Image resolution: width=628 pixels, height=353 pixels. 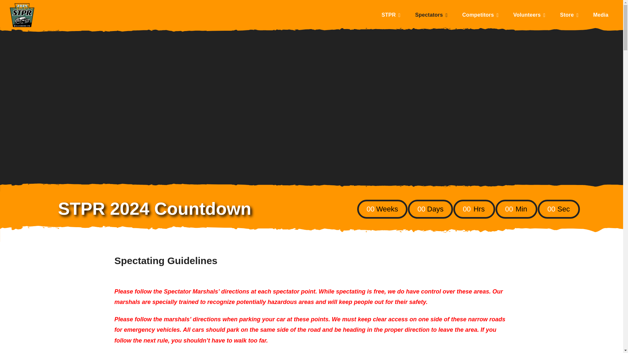 I want to click on Competitors, so click(x=480, y=15).